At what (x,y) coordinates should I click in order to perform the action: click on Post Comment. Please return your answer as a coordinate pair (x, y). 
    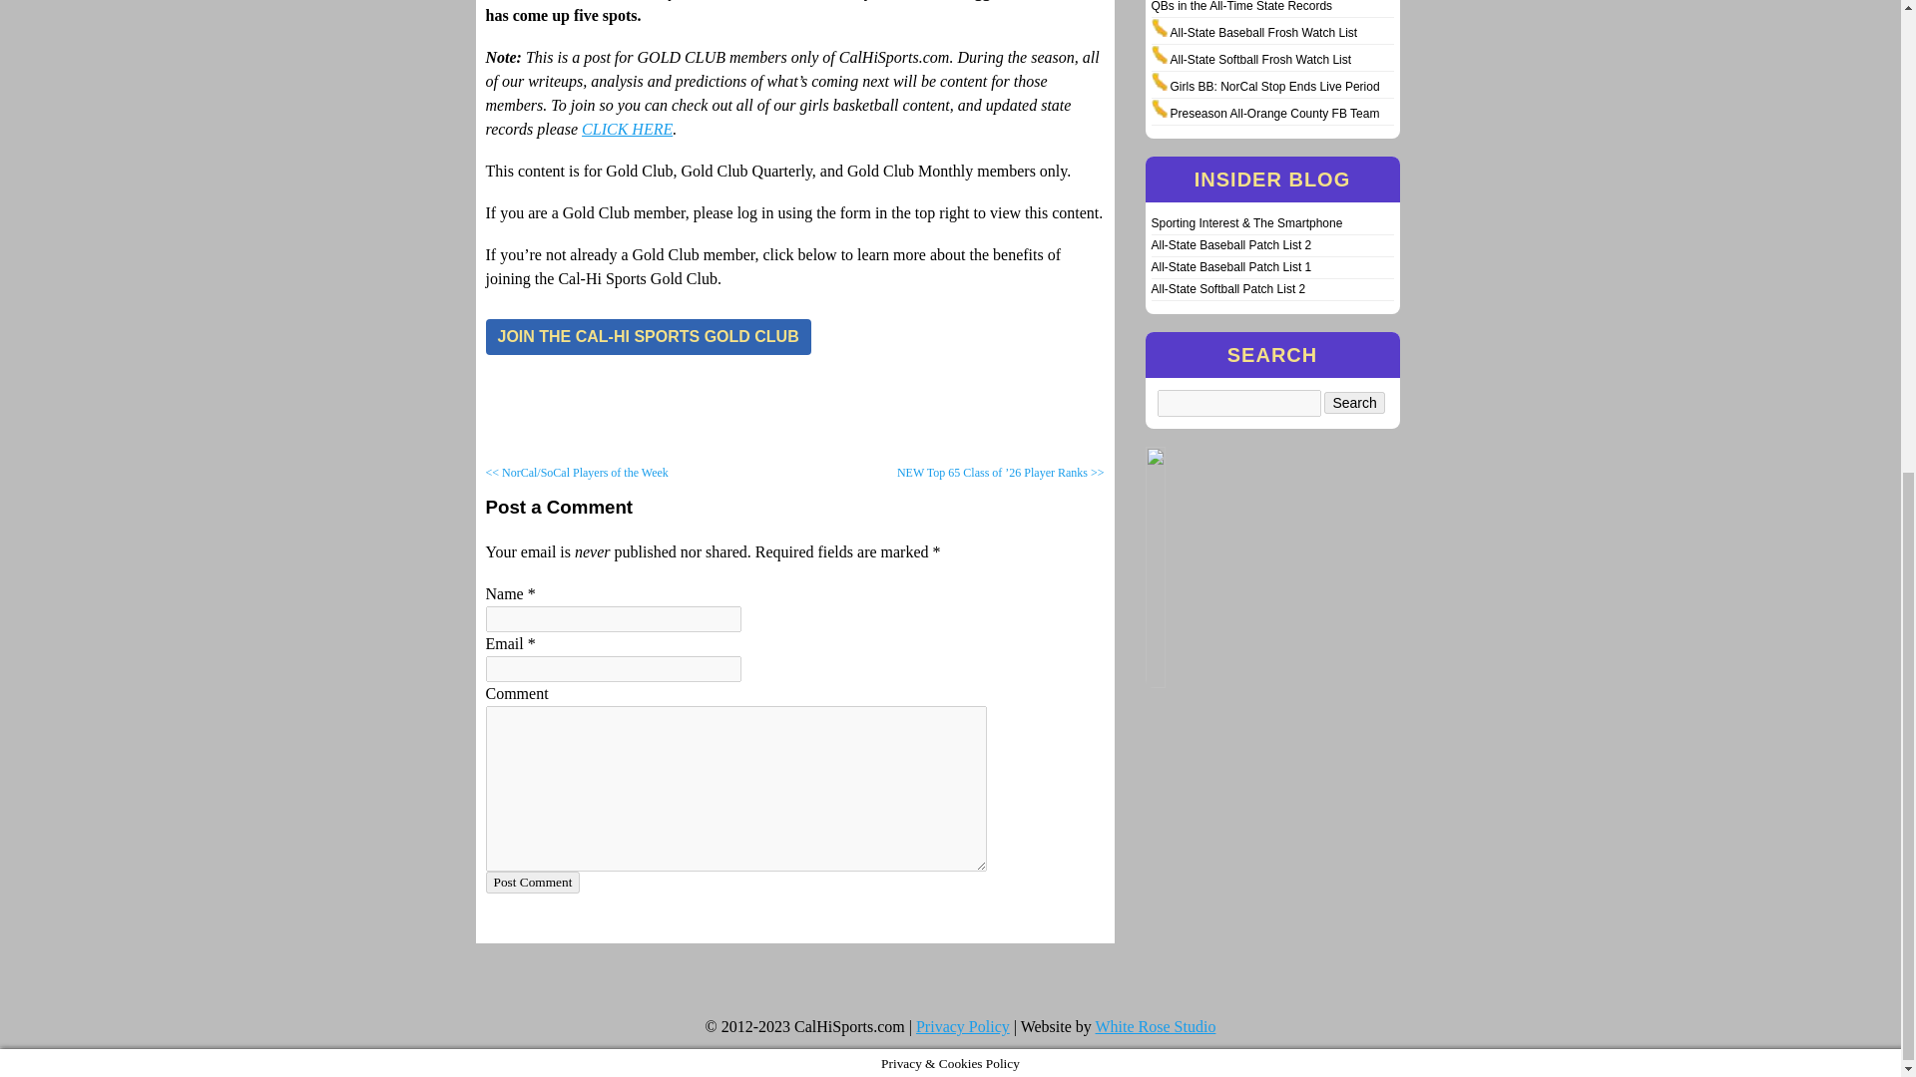
    Looking at the image, I should click on (532, 882).